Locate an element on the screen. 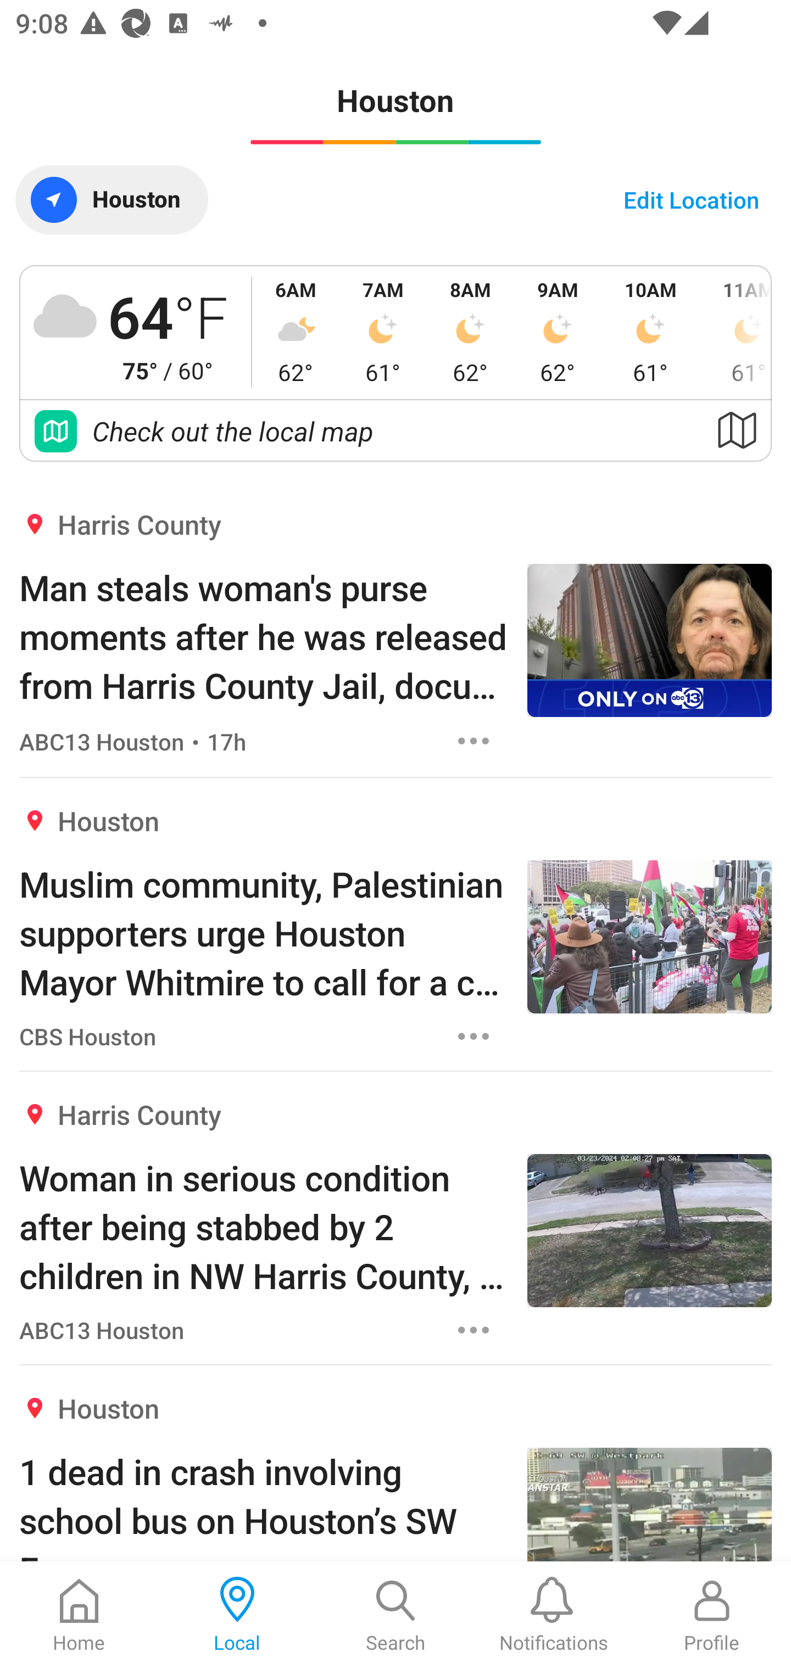 This screenshot has width=791, height=1669. Notifications is located at coordinates (554, 1615).